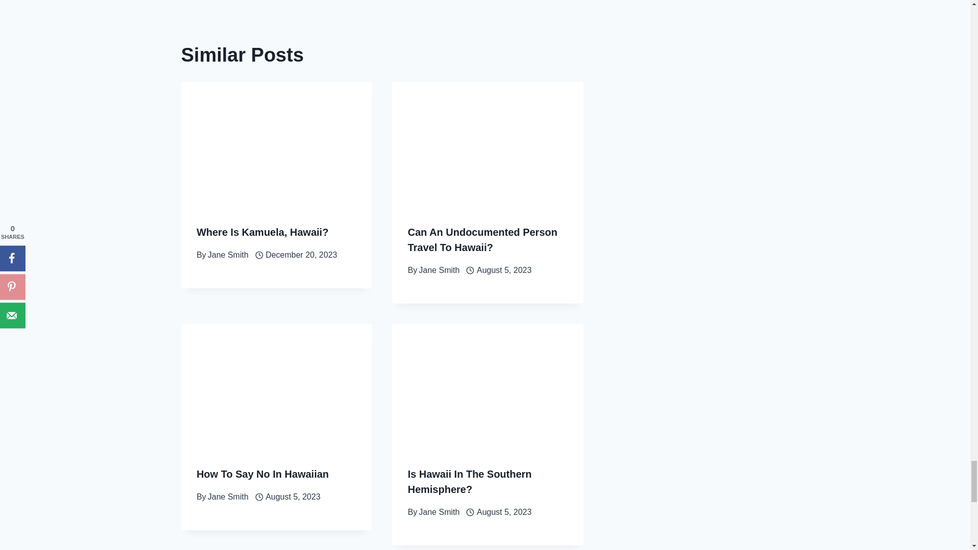  What do you see at coordinates (439, 512) in the screenshot?
I see `Jane Smith` at bounding box center [439, 512].